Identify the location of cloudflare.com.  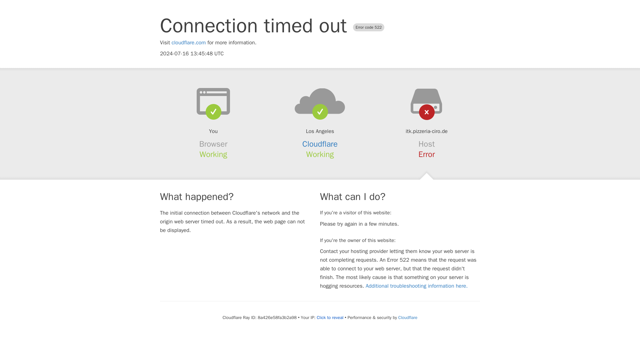
(189, 43).